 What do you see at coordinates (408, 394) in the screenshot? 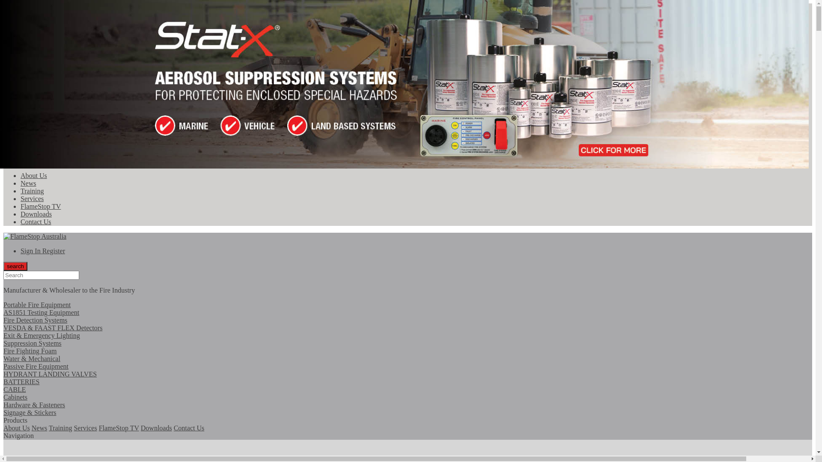
I see `CABLE` at bounding box center [408, 394].